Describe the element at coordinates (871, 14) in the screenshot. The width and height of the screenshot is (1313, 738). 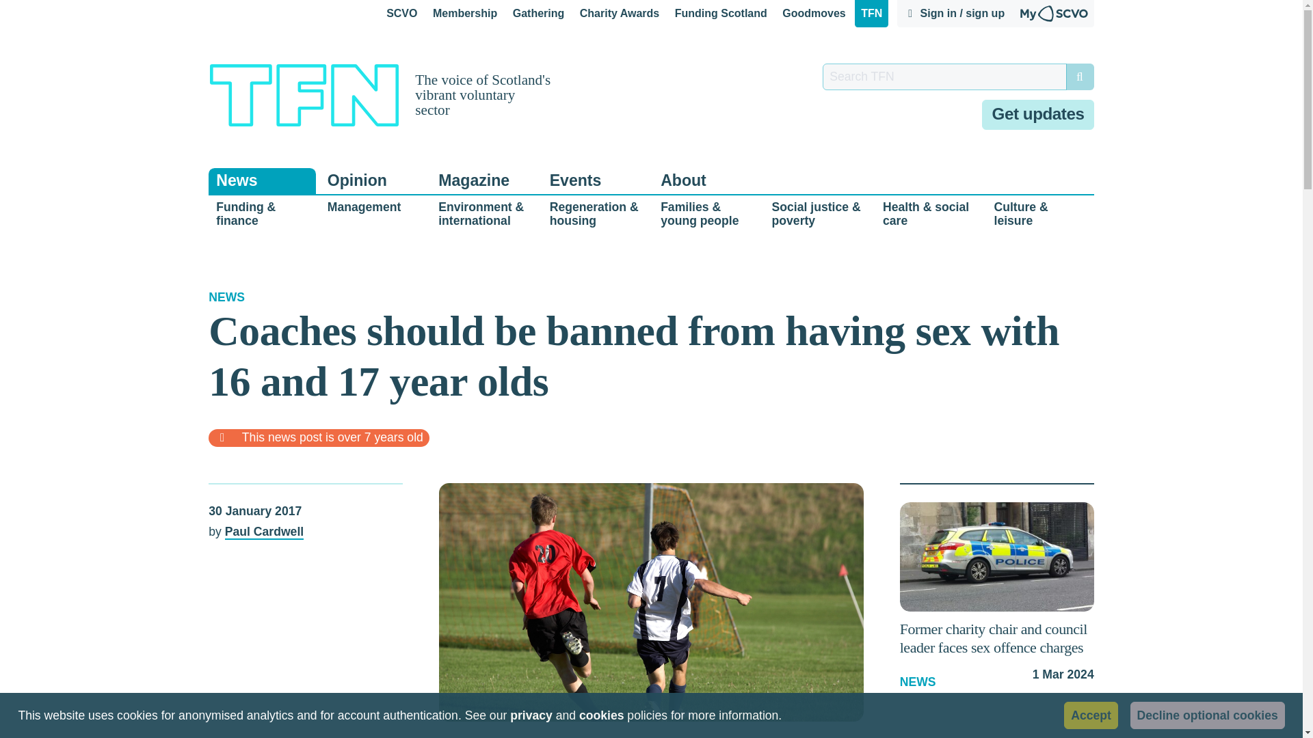
I see `Third Force News` at that location.